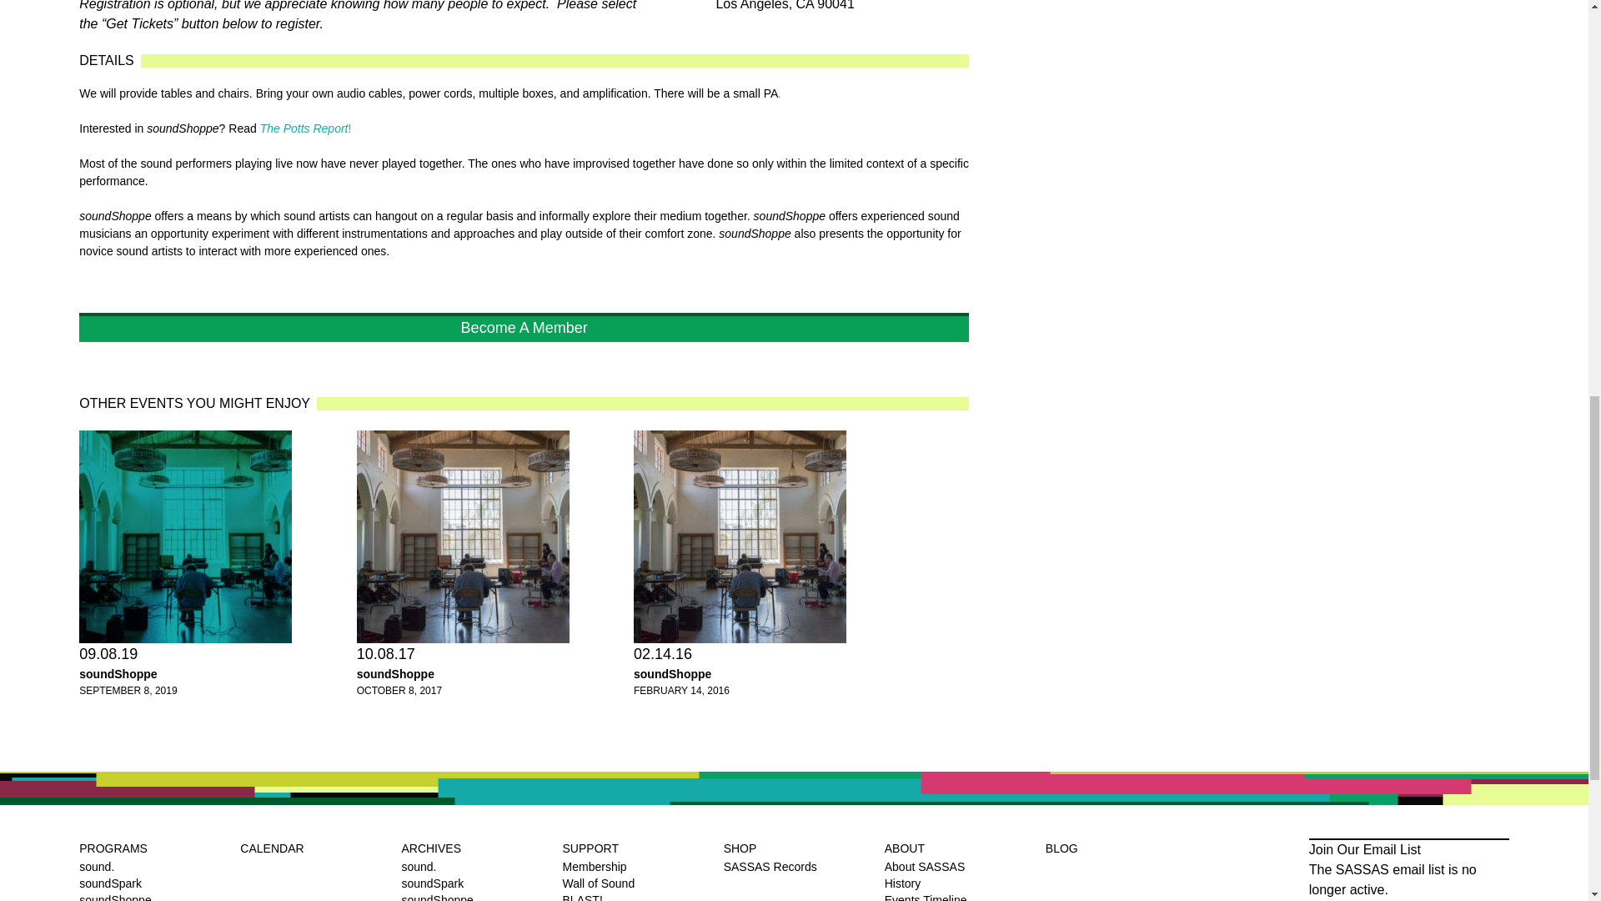  What do you see at coordinates (740, 537) in the screenshot?
I see `02.14.16` at bounding box center [740, 537].